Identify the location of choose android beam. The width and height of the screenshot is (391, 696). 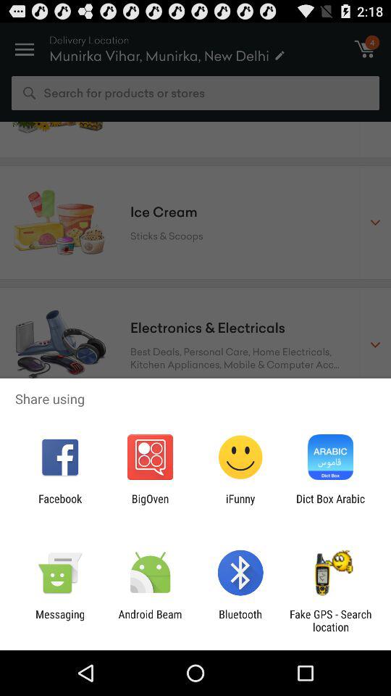
(150, 621).